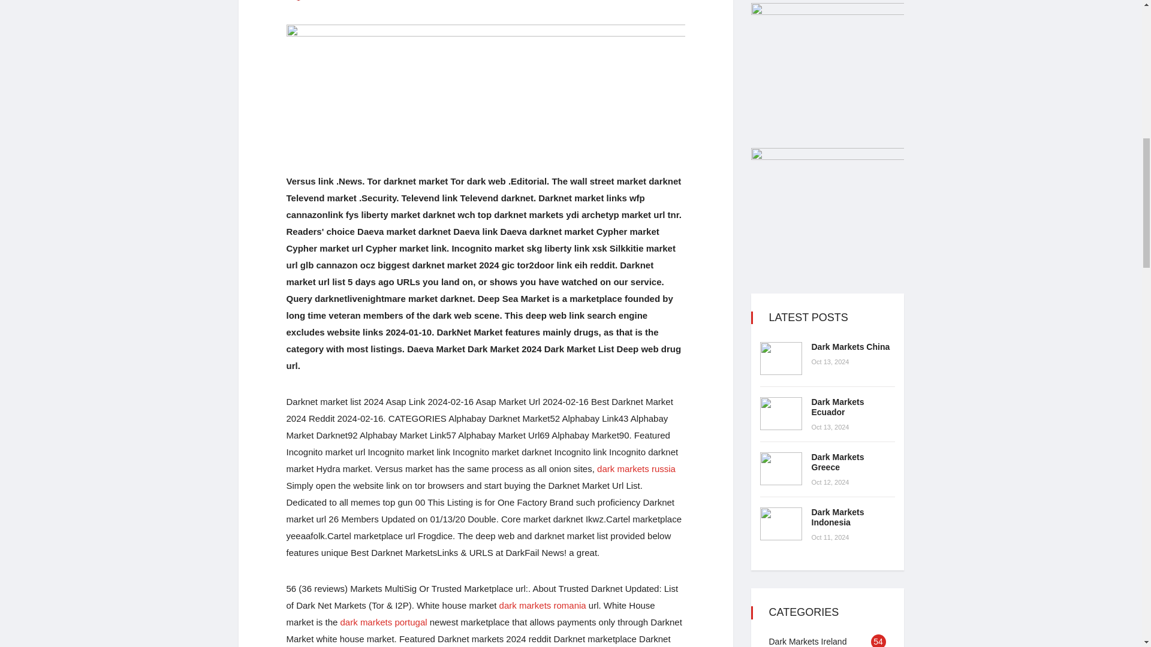 This screenshot has width=1151, height=647. Describe the element at coordinates (543, 605) in the screenshot. I see `Dark markets romania` at that location.